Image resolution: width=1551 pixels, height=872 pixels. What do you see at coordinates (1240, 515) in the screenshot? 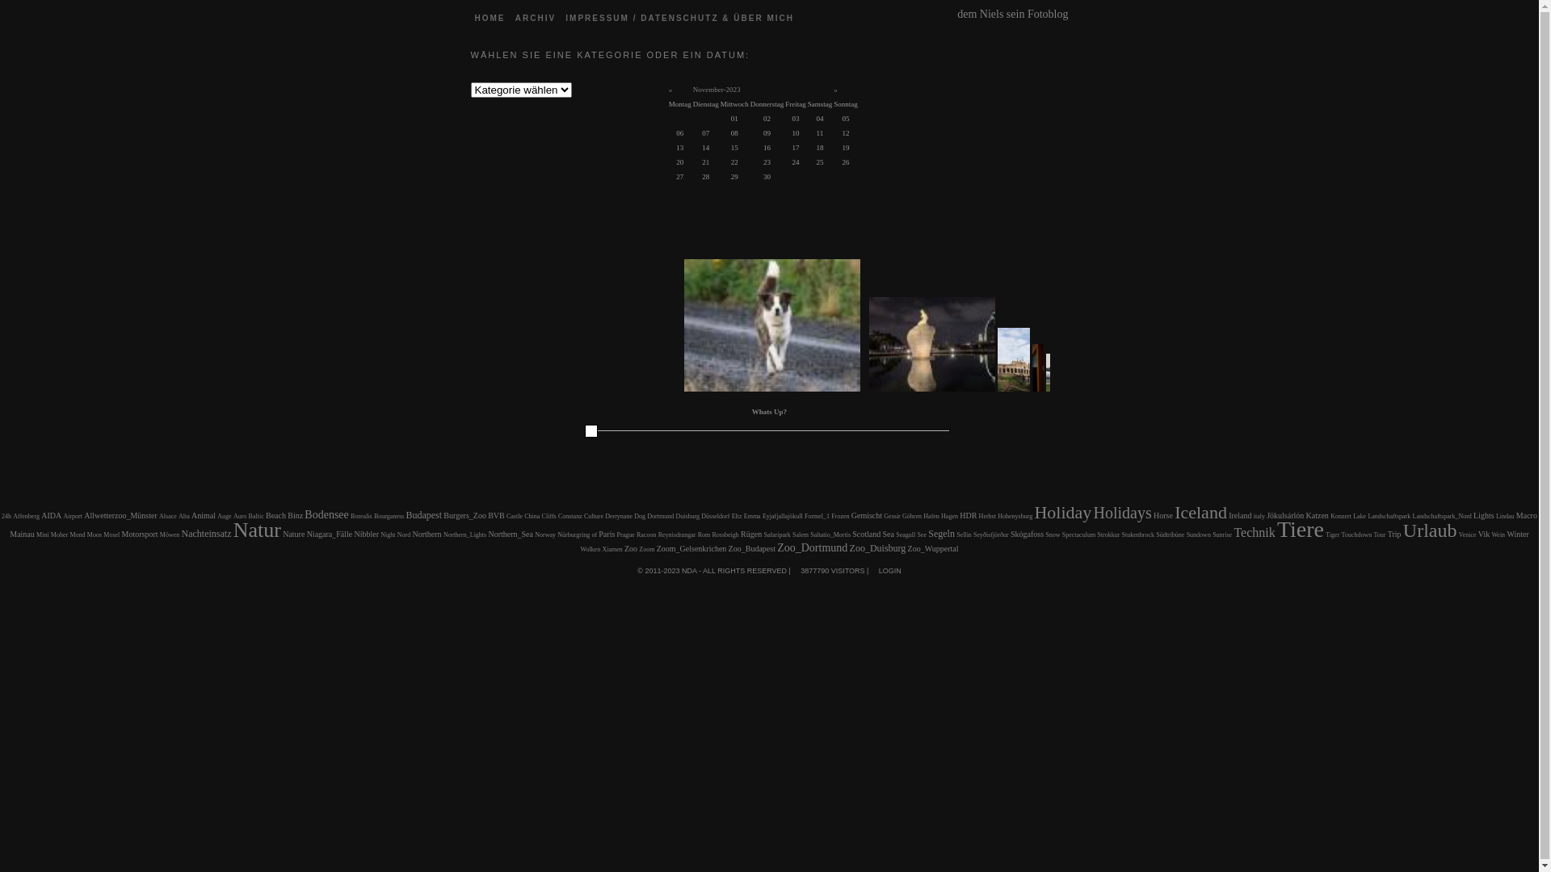
I see `Ireland` at bounding box center [1240, 515].